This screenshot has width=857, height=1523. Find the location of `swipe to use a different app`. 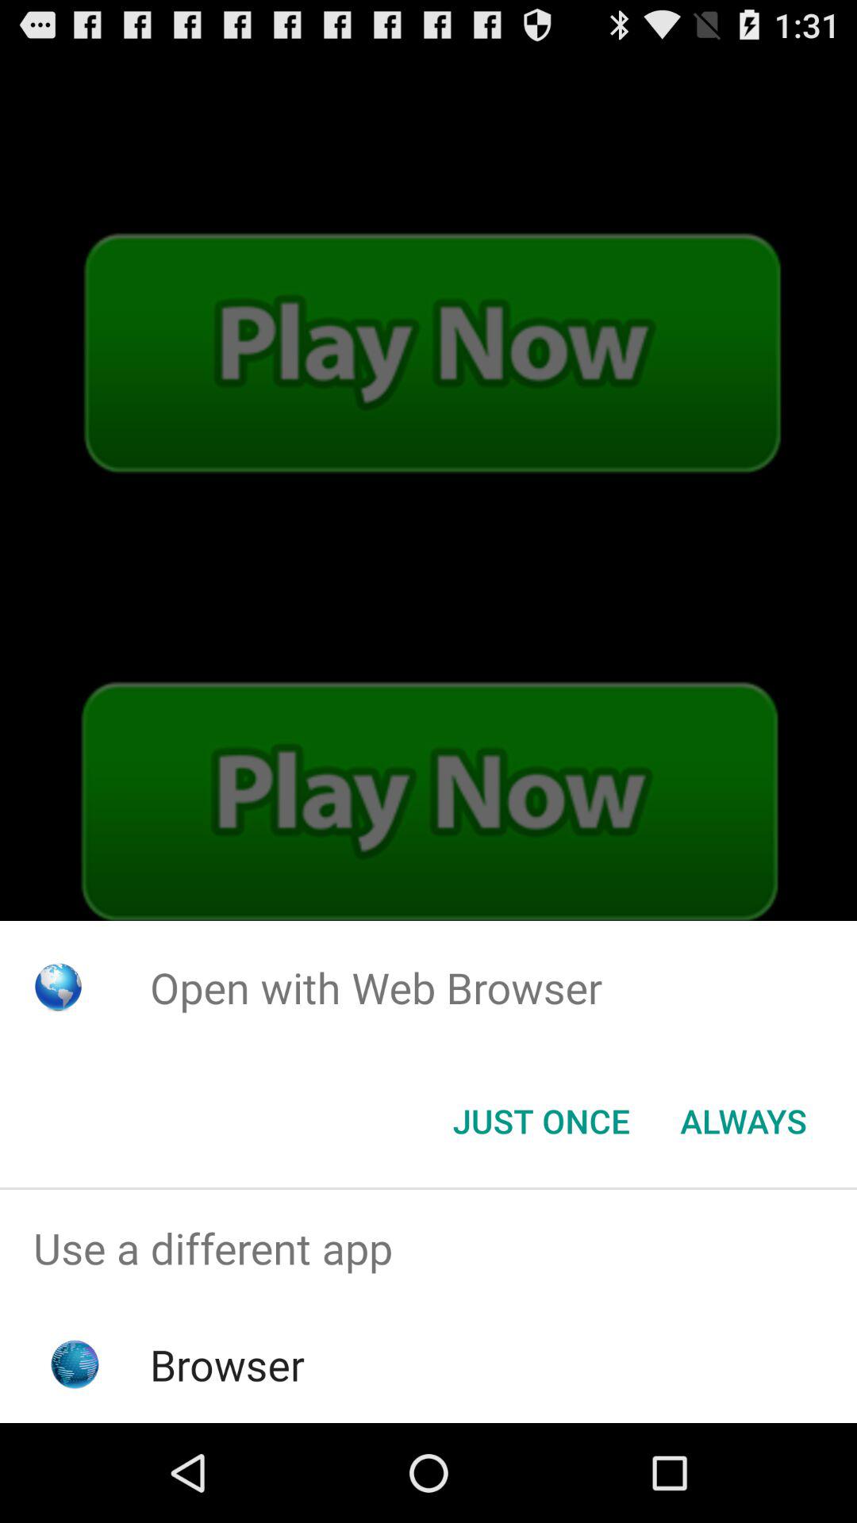

swipe to use a different app is located at coordinates (428, 1249).